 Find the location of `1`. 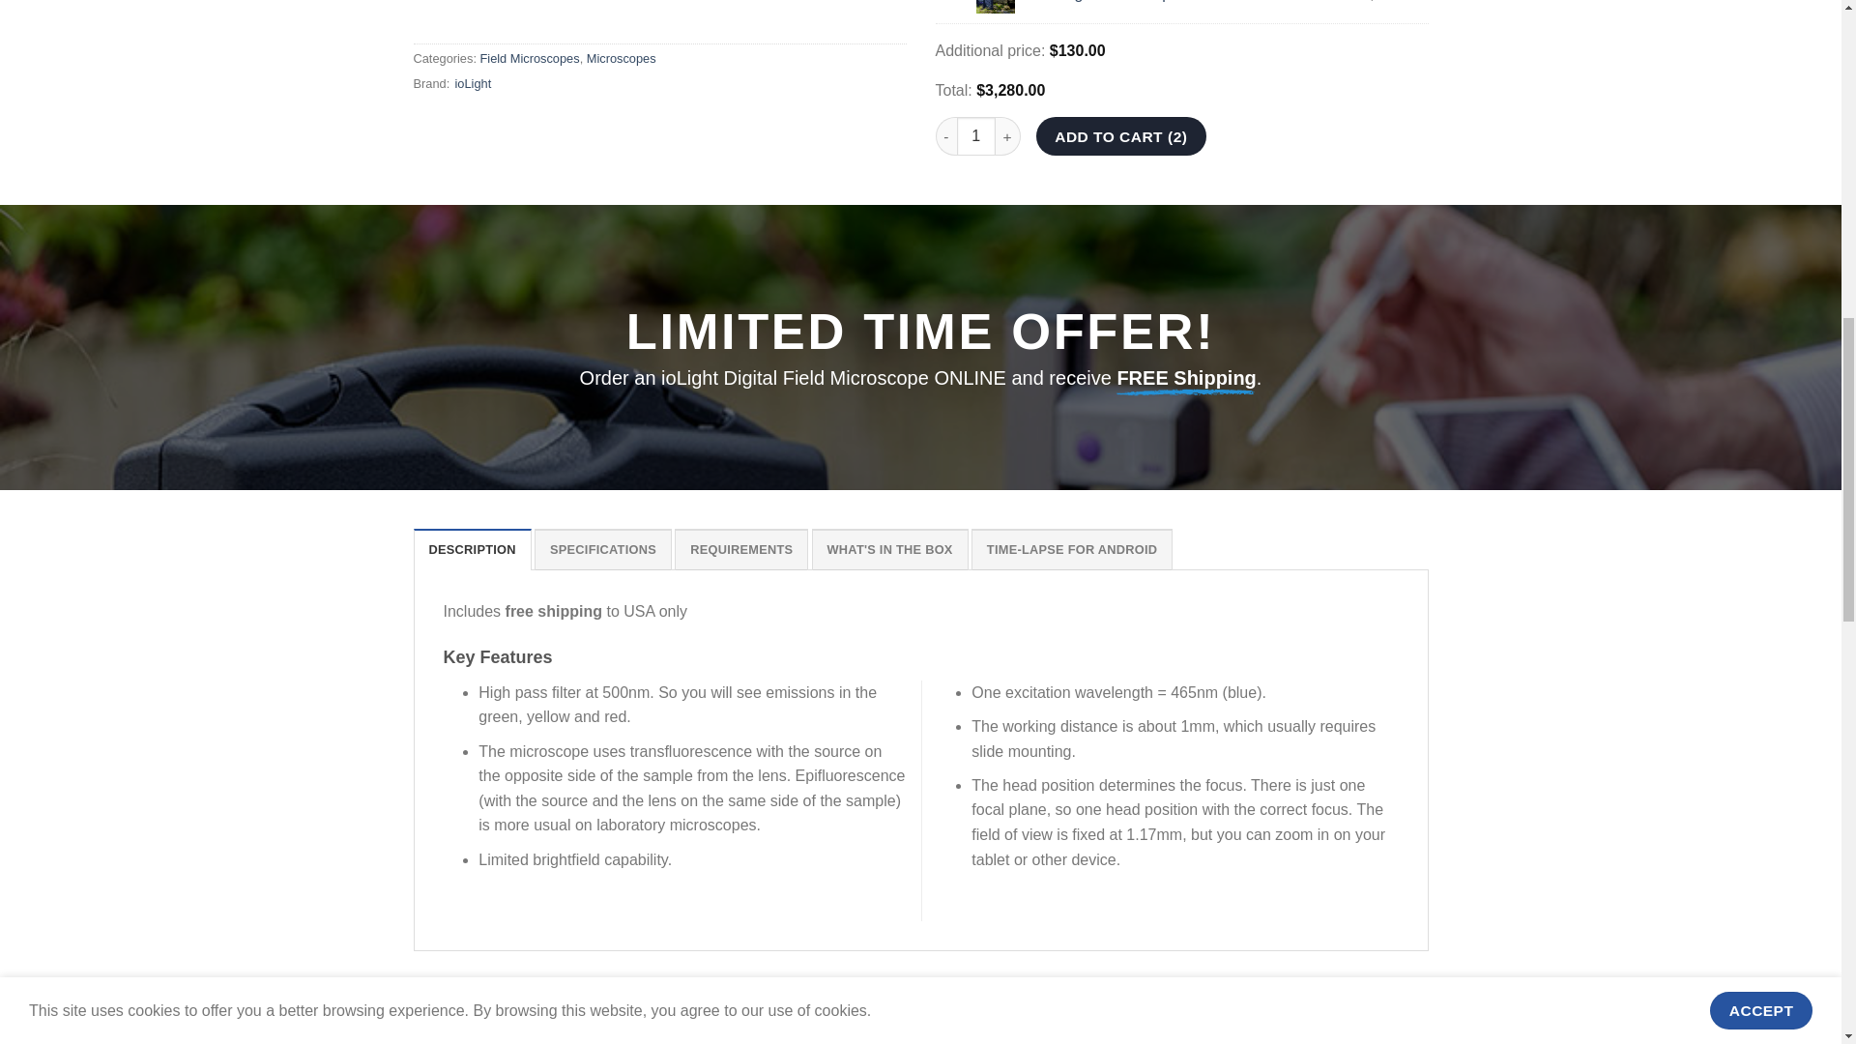

1 is located at coordinates (976, 135).